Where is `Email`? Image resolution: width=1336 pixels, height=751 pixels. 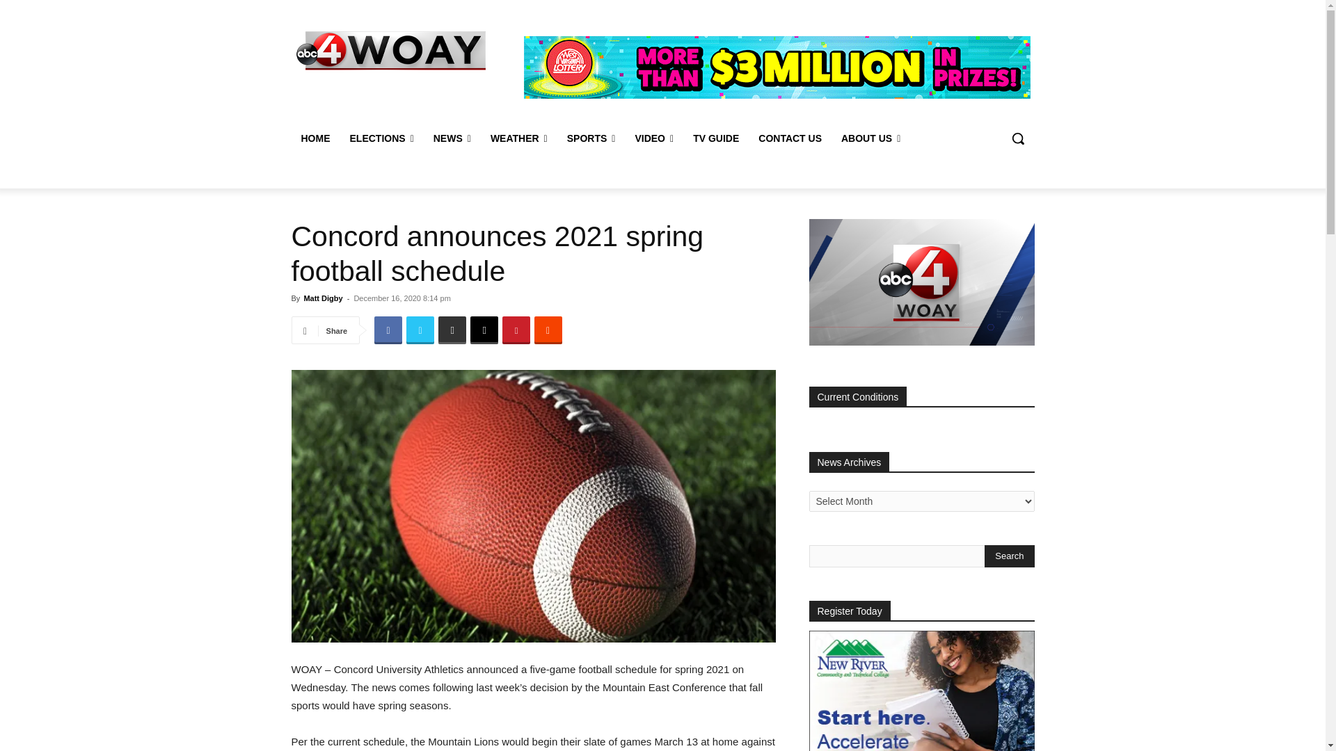 Email is located at coordinates (484, 330).